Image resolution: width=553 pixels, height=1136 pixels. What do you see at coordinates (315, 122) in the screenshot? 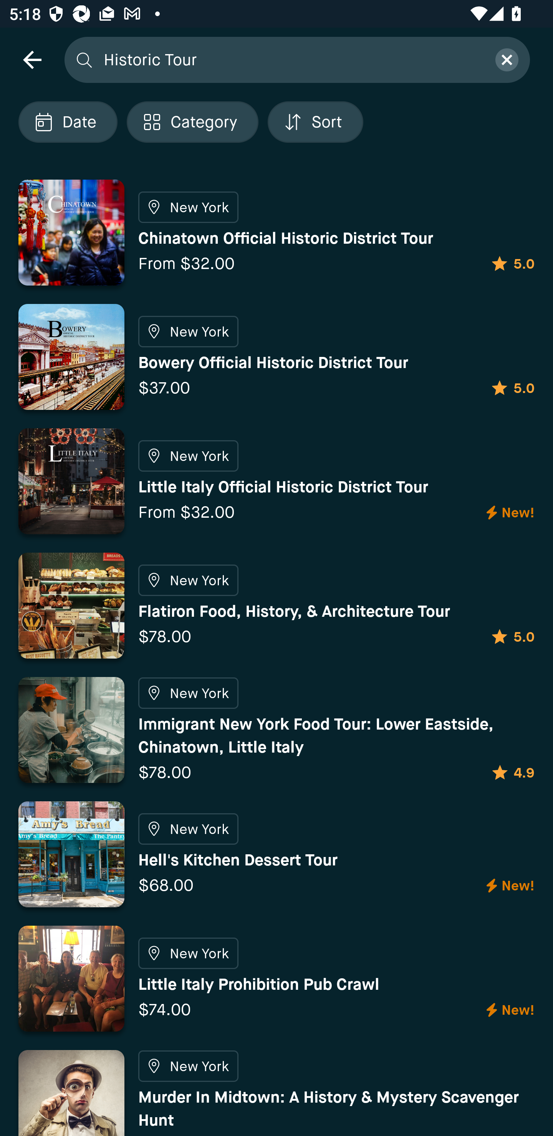
I see `Localized description Sort` at bounding box center [315, 122].